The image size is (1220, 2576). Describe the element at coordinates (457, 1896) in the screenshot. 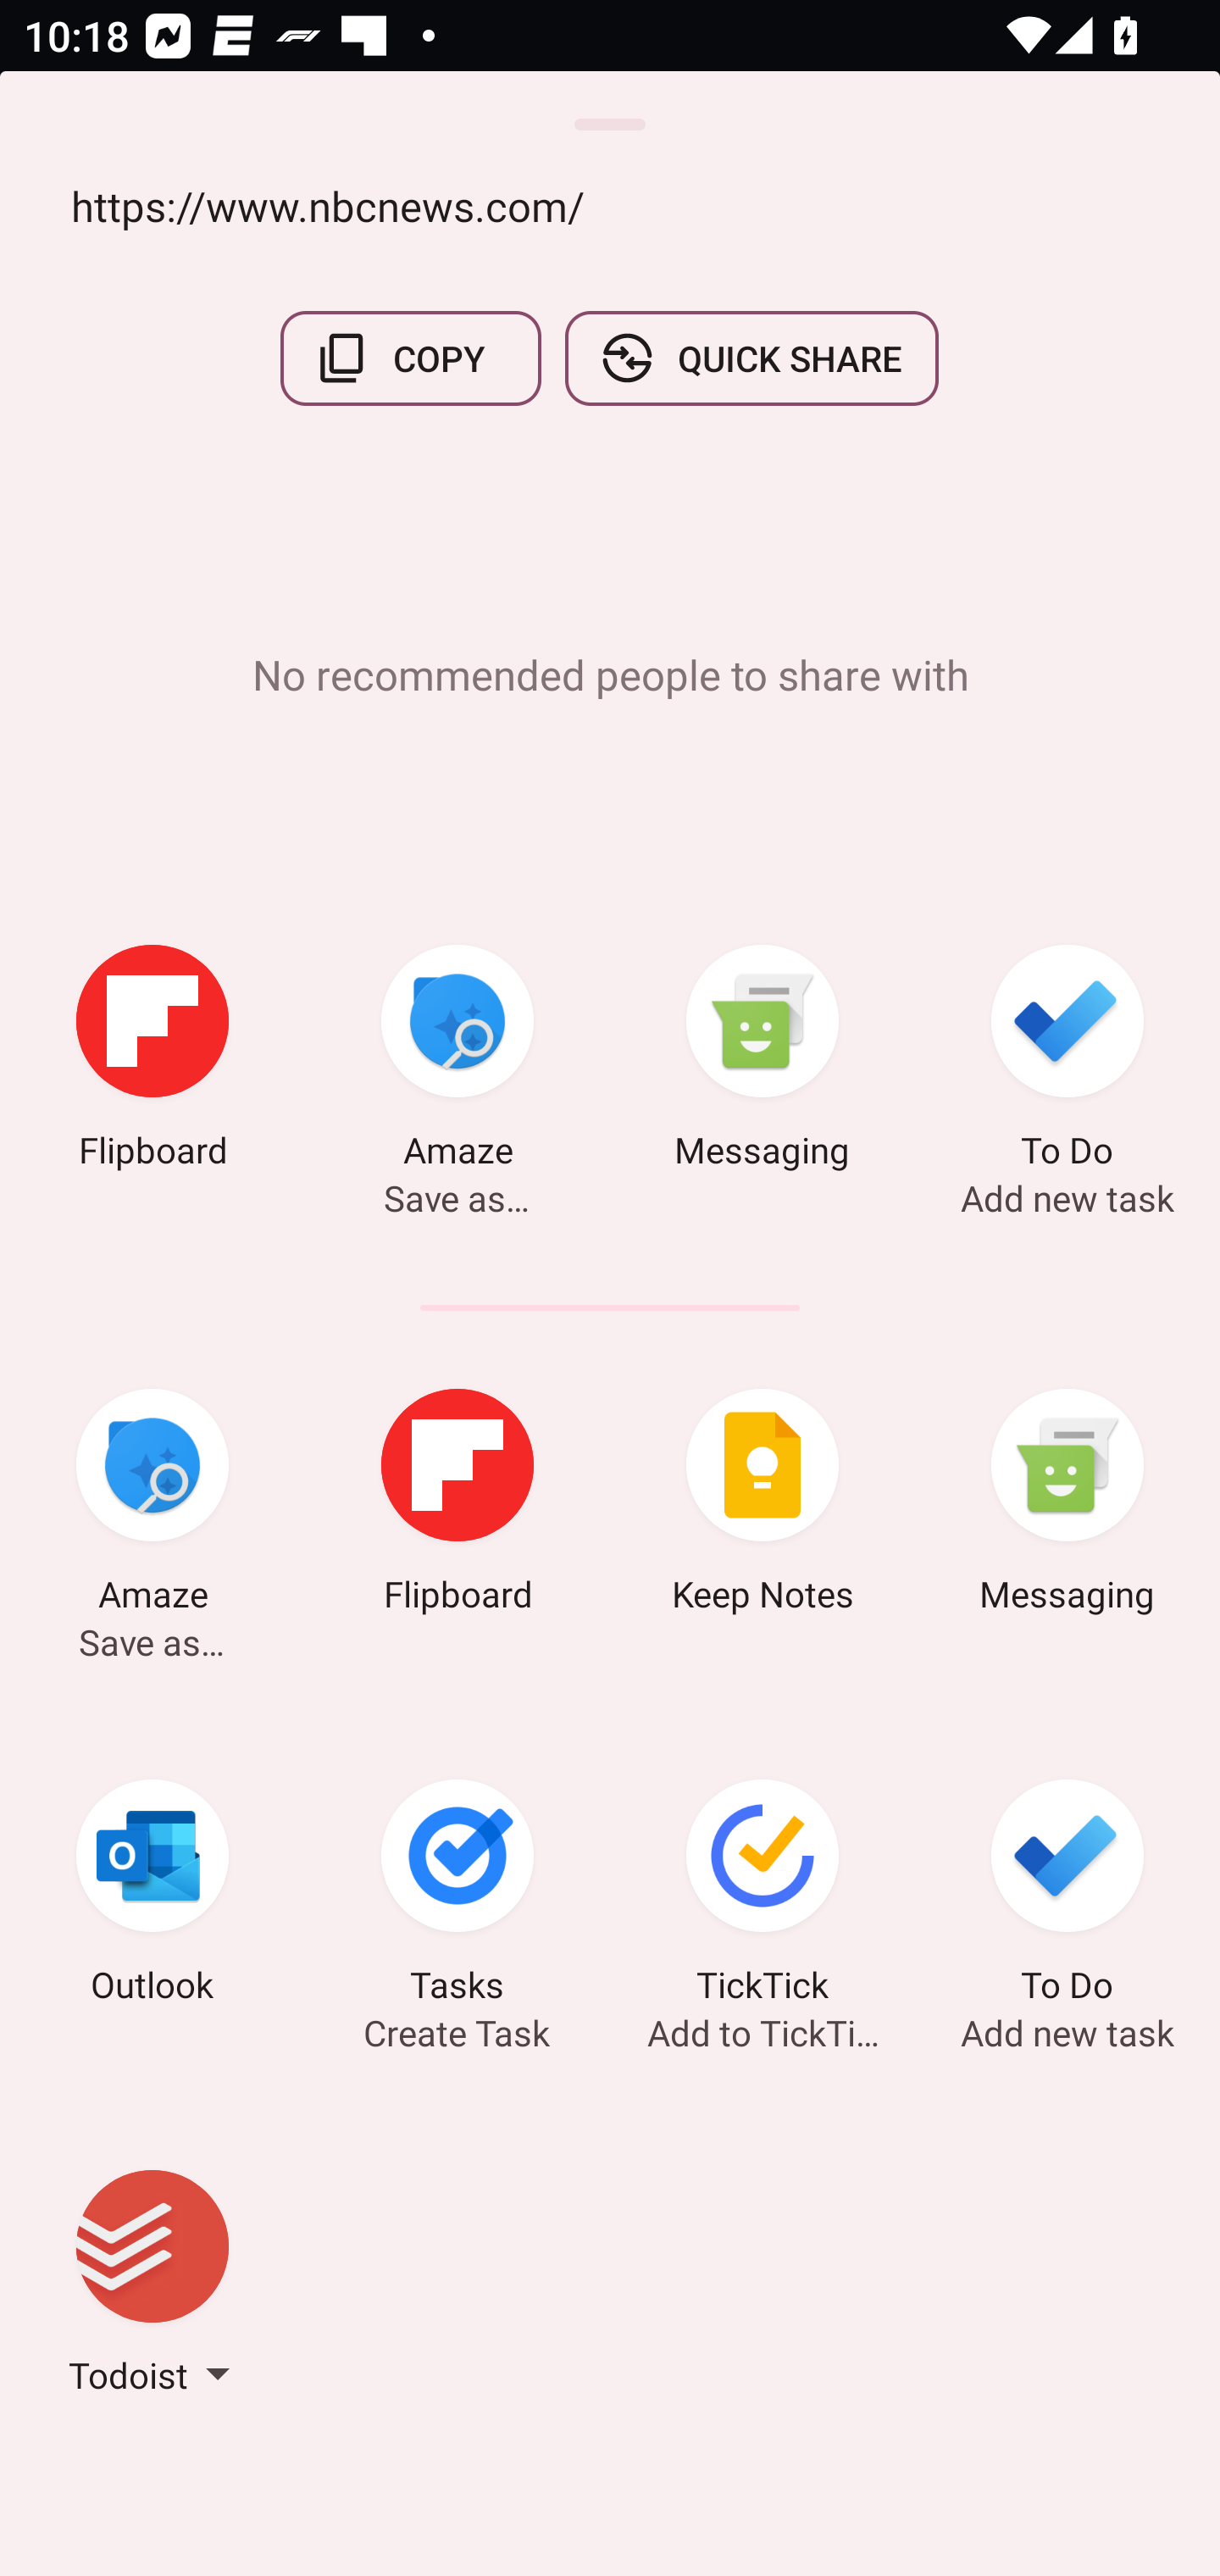

I see `Tasks Create Task` at that location.